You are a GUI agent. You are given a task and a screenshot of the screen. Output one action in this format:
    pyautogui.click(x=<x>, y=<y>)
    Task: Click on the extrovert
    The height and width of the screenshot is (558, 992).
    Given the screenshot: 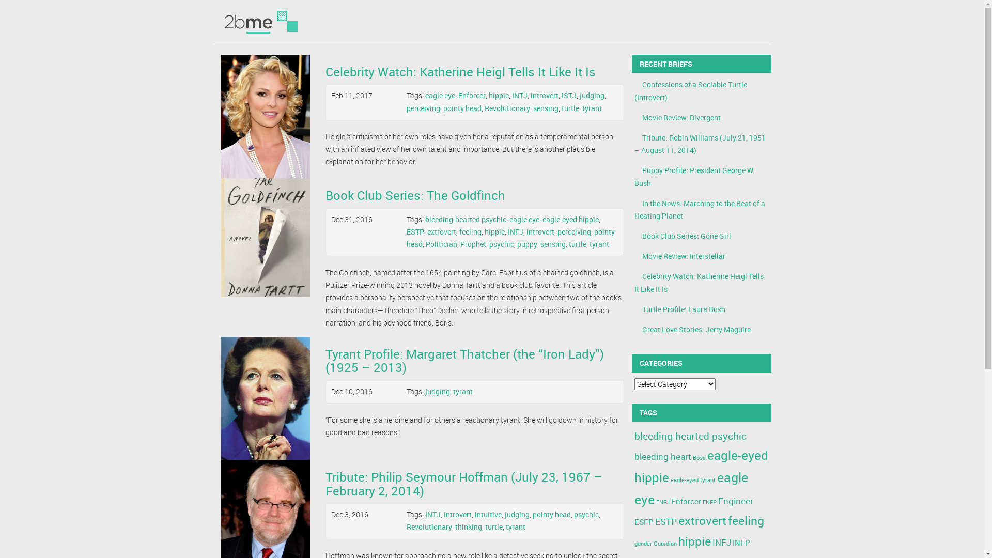 What is the action you would take?
    pyautogui.click(x=442, y=231)
    